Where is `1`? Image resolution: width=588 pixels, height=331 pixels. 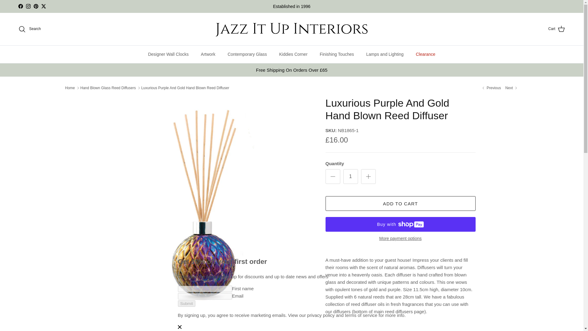 1 is located at coordinates (350, 177).